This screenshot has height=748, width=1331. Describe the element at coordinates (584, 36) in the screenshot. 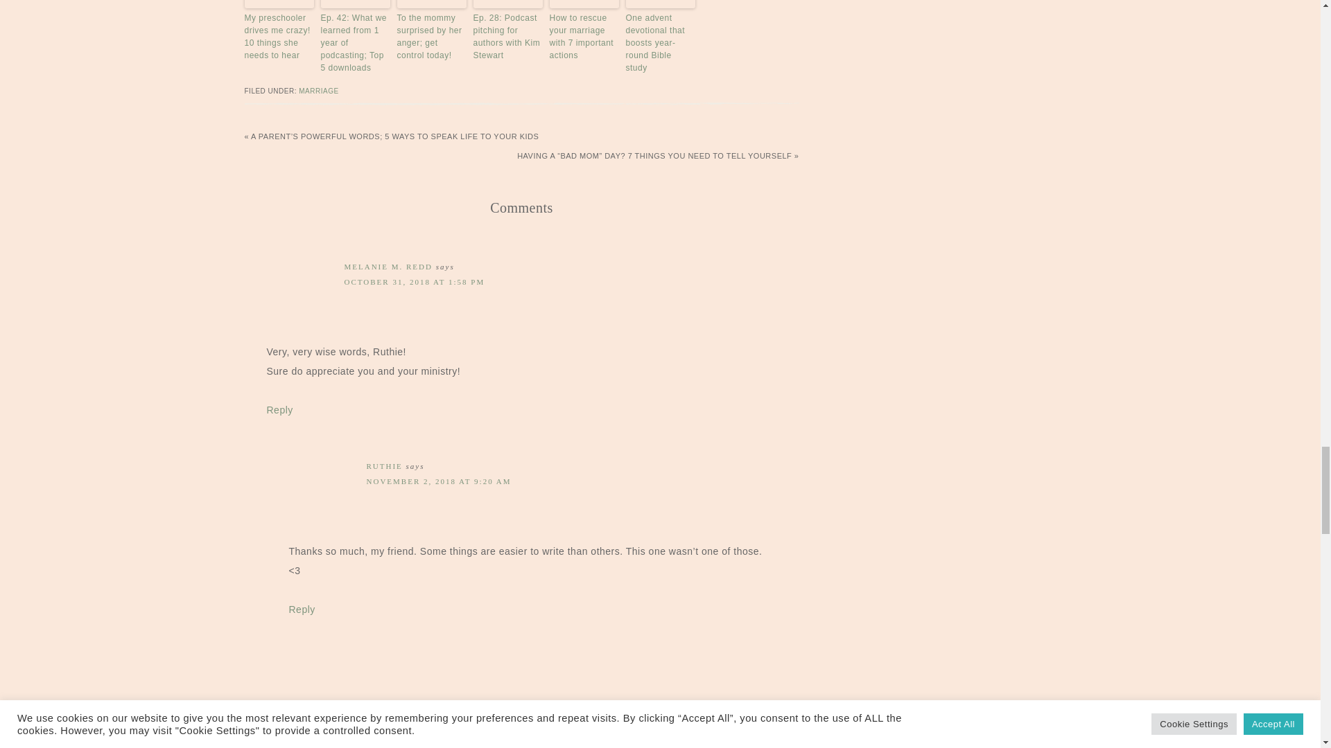

I see `How to rescue your marriage with 7 important actions` at that location.